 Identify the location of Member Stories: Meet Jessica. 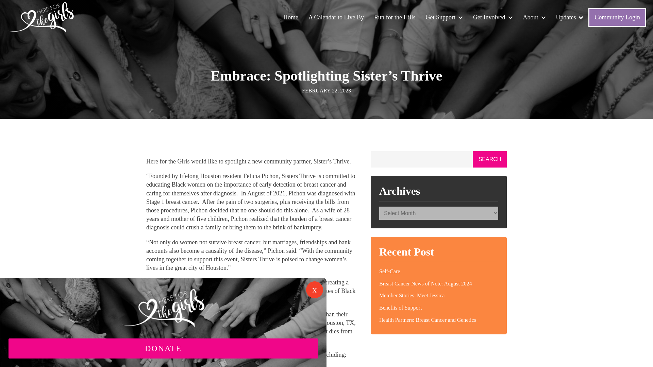
(439, 296).